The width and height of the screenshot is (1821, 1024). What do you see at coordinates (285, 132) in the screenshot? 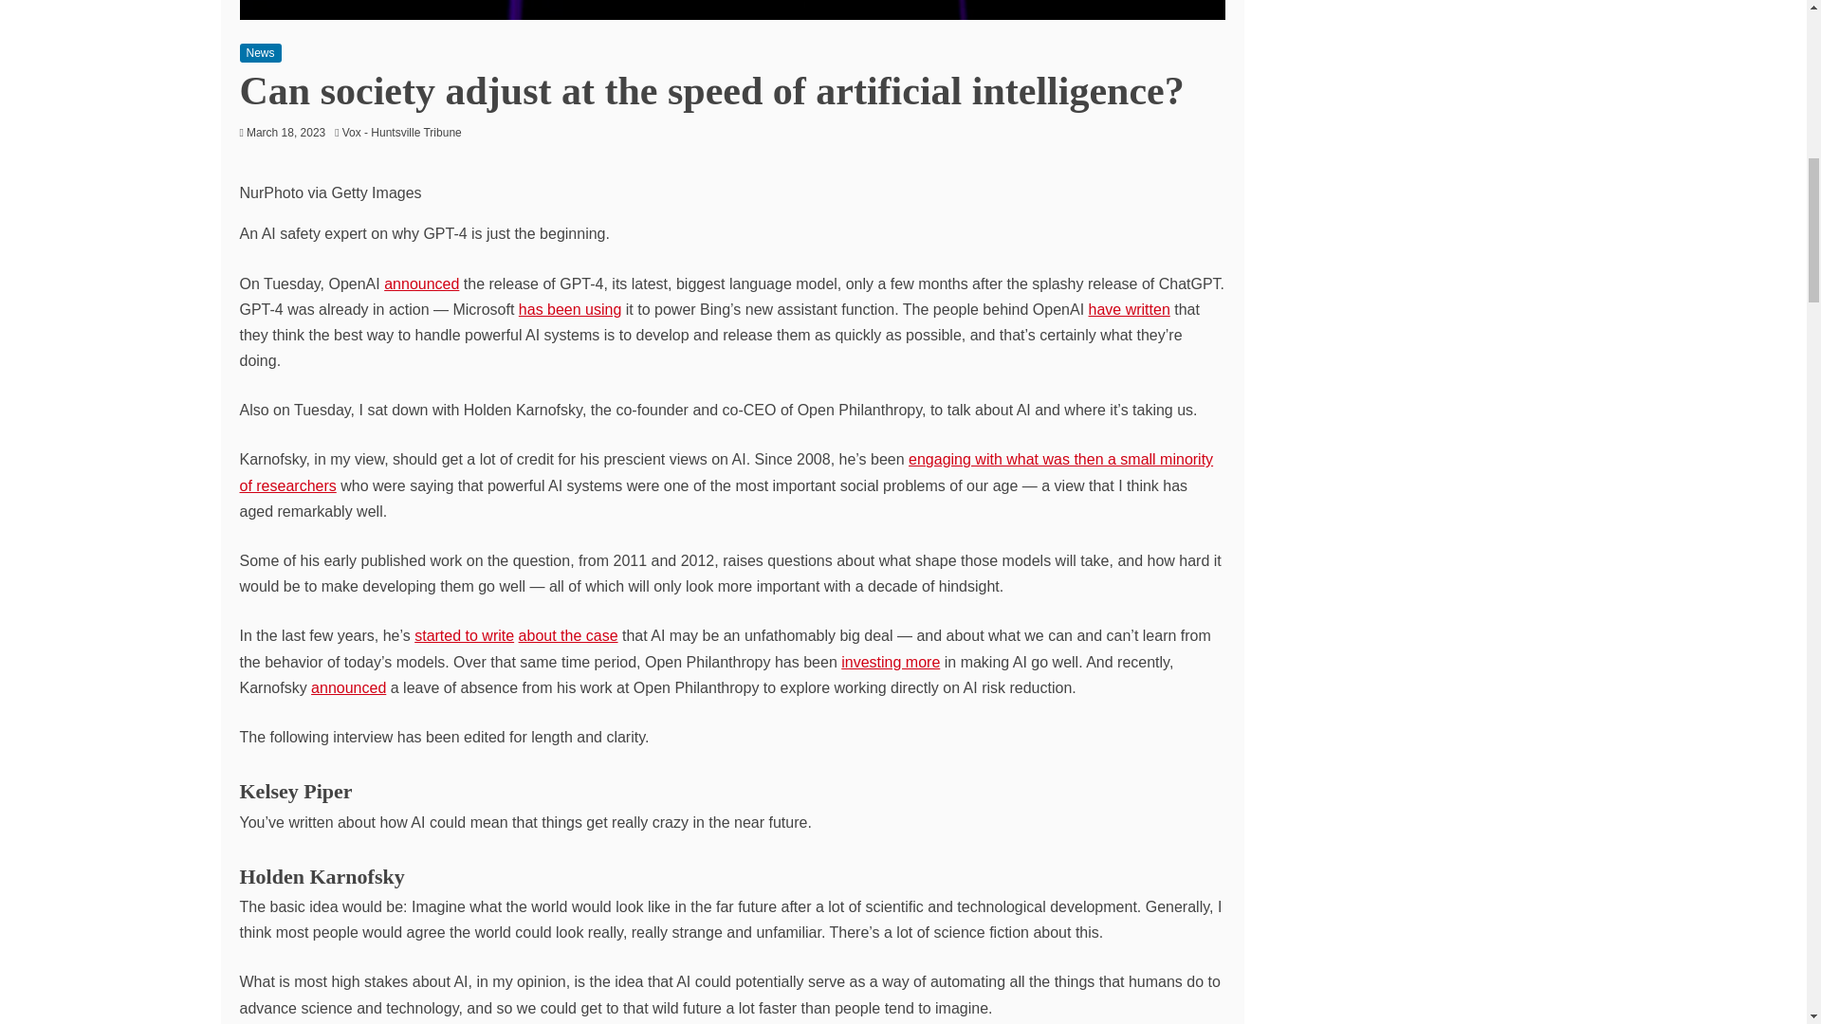
I see `March 18, 2023` at bounding box center [285, 132].